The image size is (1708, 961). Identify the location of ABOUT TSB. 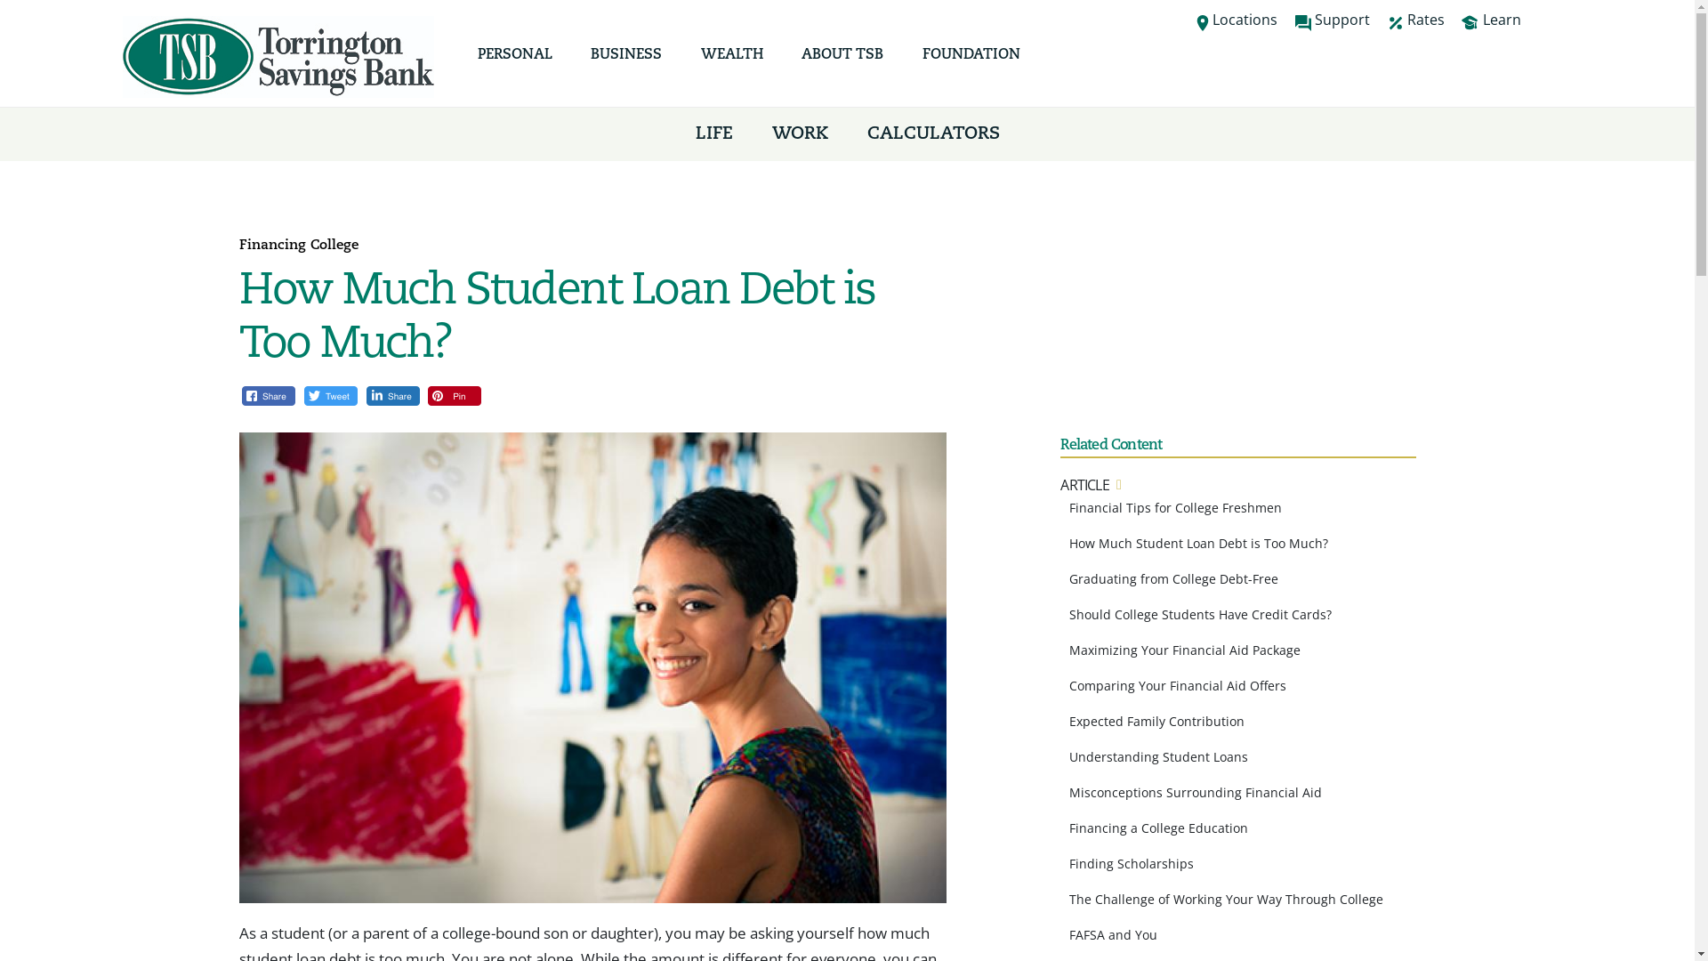
(842, 62).